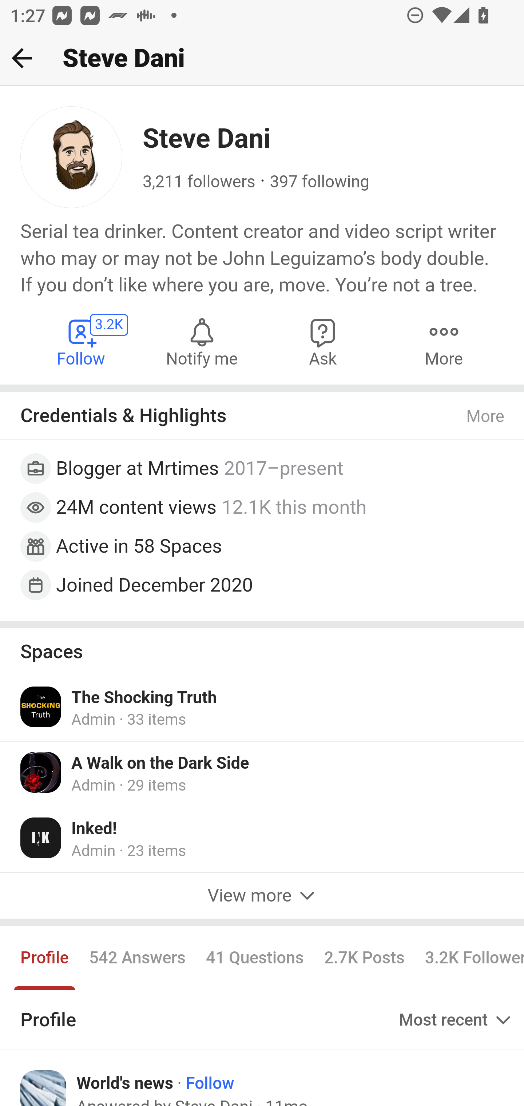 The image size is (524, 1106). I want to click on More, so click(444, 341).